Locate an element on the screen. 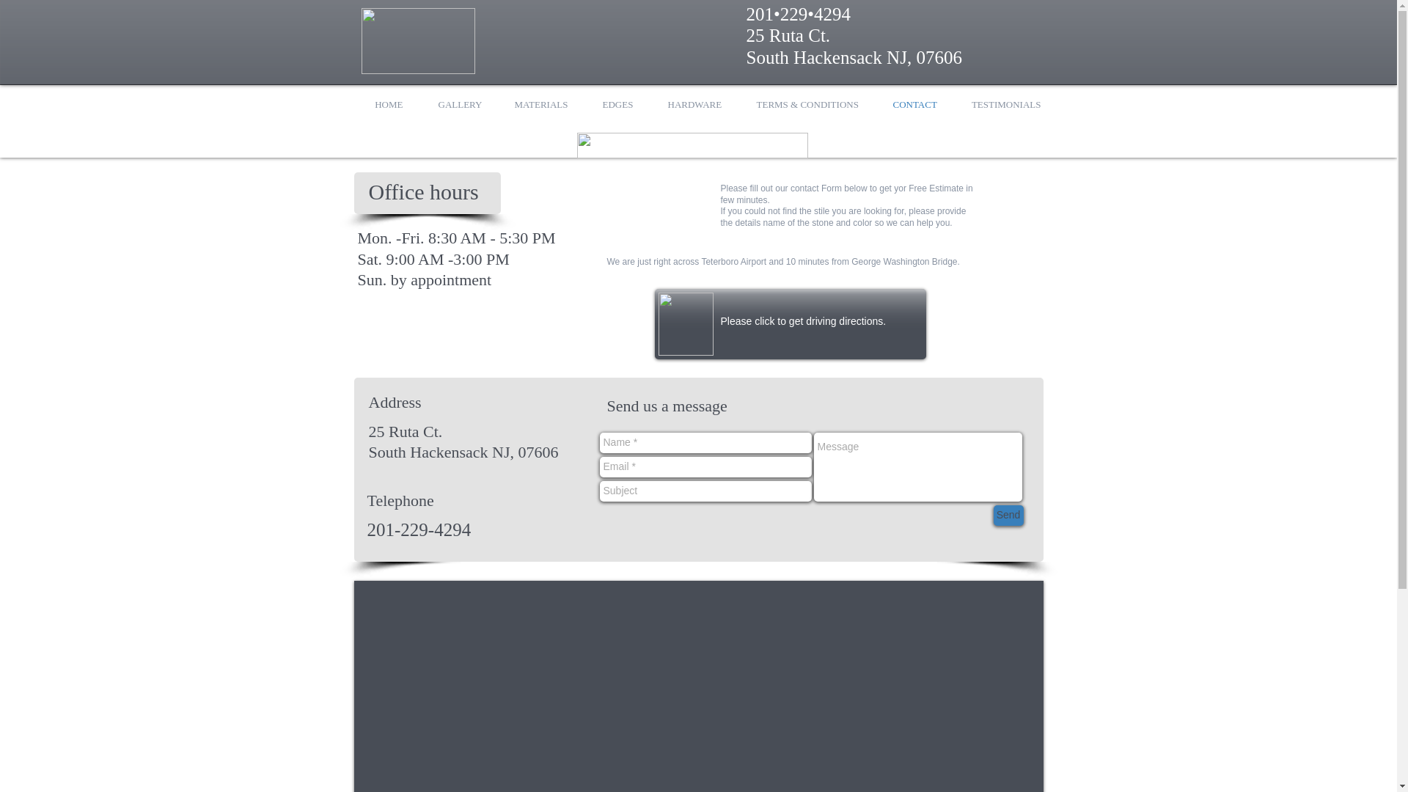  GALLERY is located at coordinates (459, 104).